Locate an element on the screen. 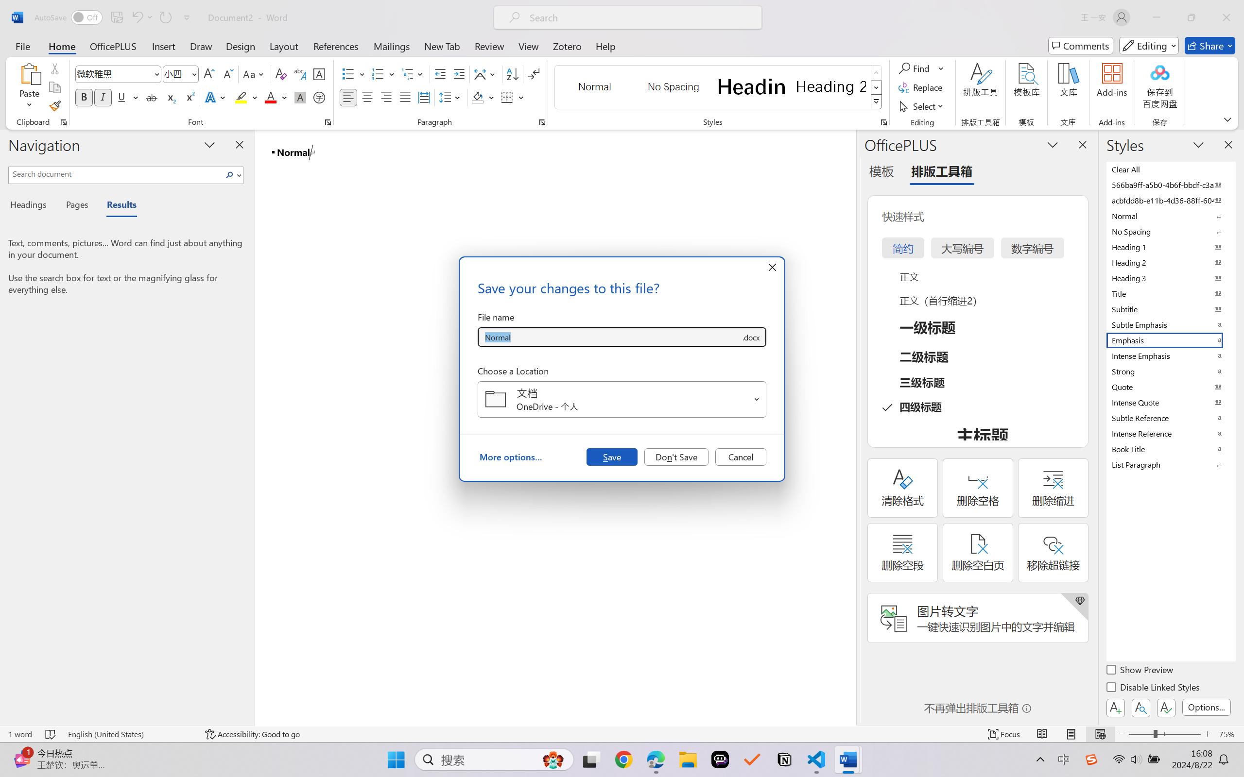 This screenshot has width=1244, height=777. Word Count 1 word is located at coordinates (19, 734).